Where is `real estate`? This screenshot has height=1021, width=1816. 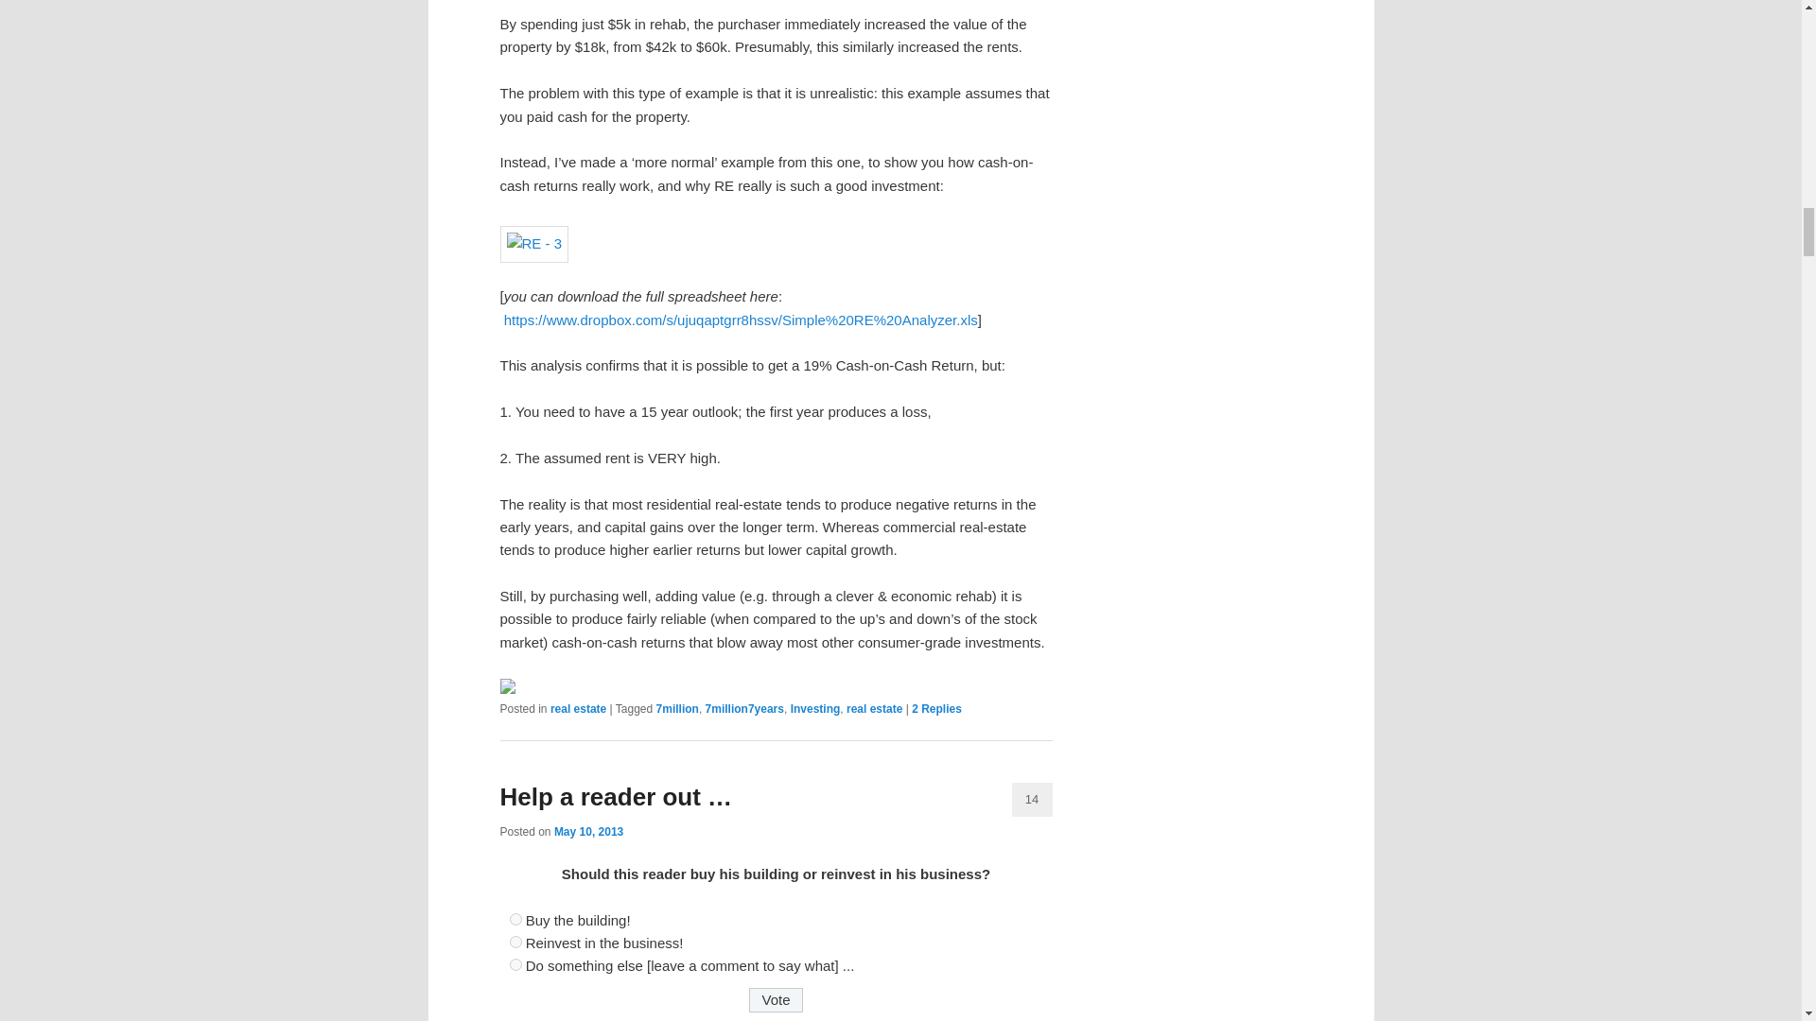
real estate is located at coordinates (578, 709).